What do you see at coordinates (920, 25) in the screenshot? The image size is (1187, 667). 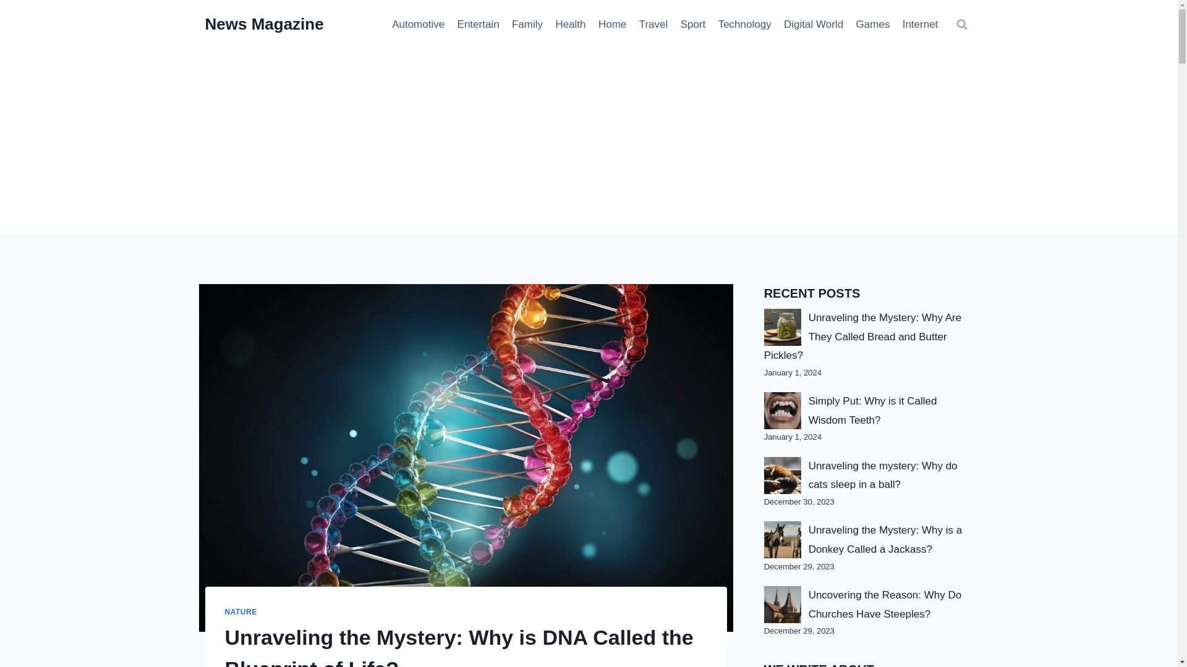 I see `Internet` at bounding box center [920, 25].